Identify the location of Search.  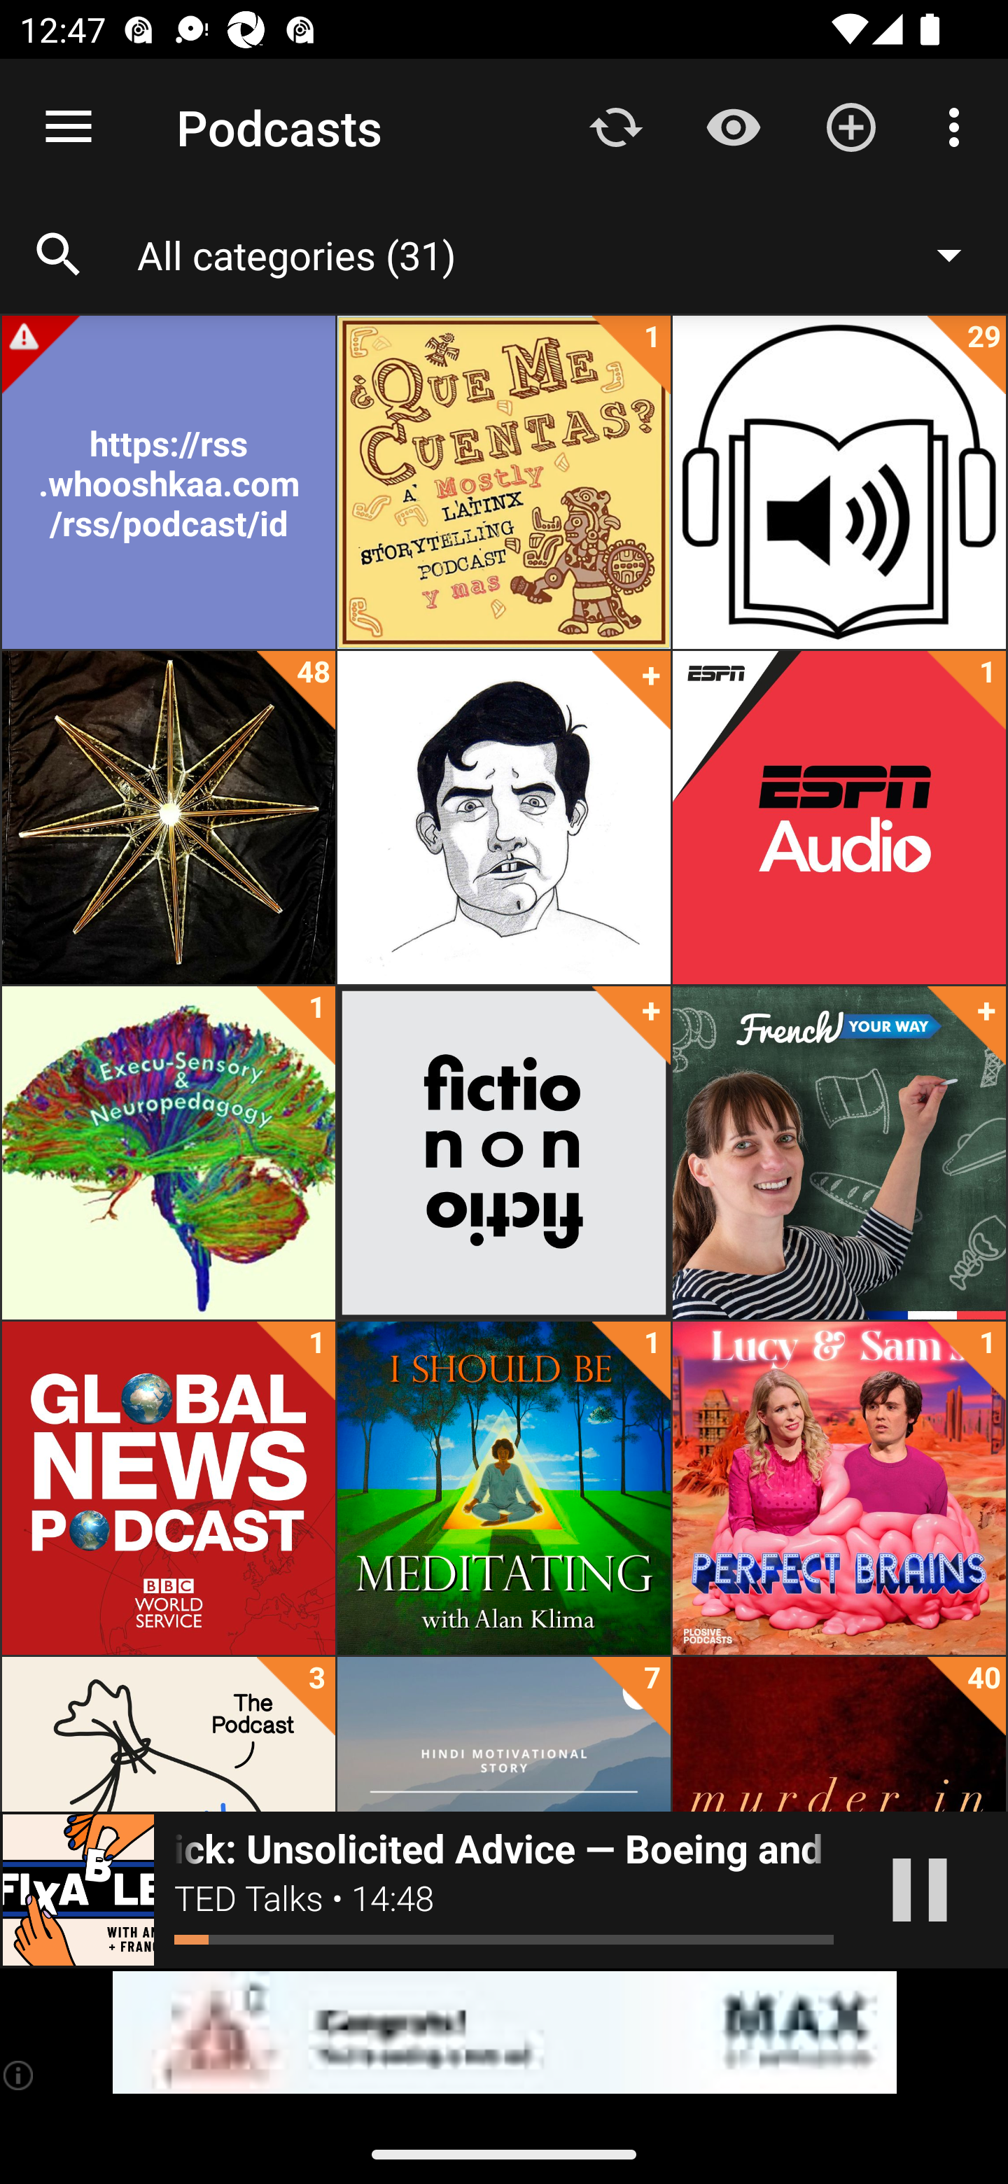
(59, 255).